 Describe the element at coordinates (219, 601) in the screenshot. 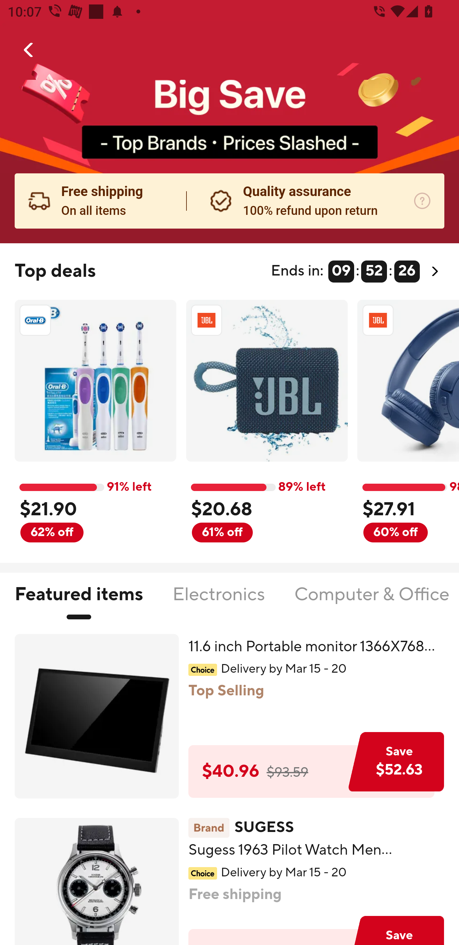

I see `Electronics` at that location.